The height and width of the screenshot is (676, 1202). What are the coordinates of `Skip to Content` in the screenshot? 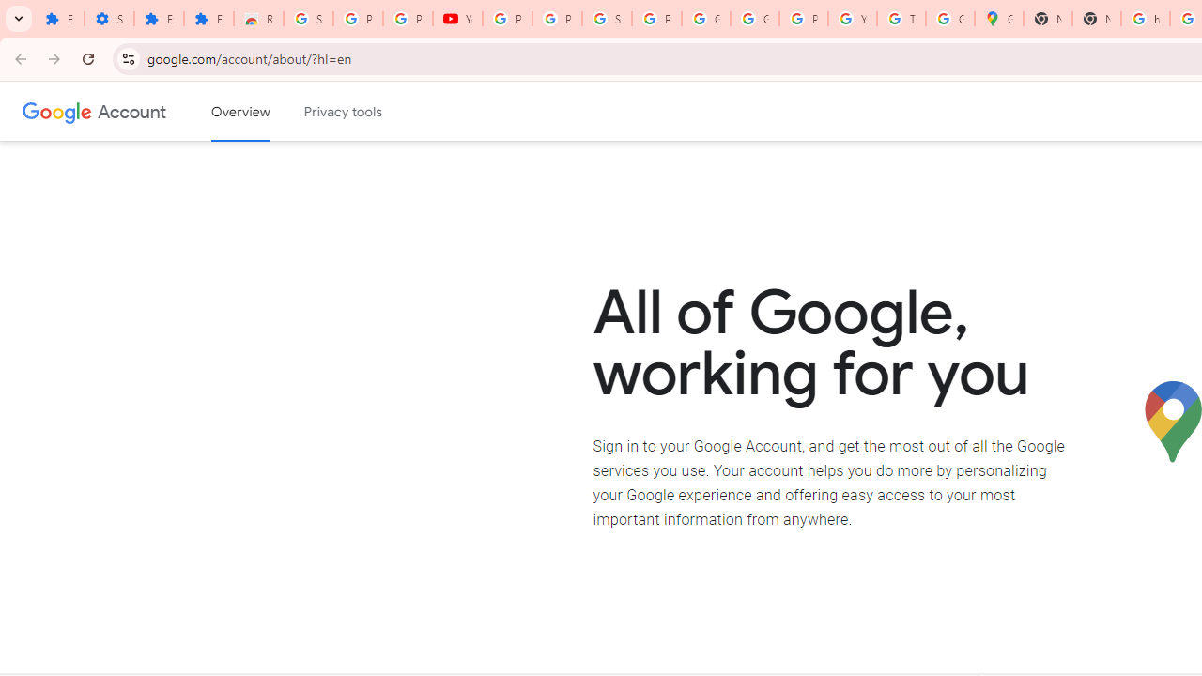 It's located at (268, 109).